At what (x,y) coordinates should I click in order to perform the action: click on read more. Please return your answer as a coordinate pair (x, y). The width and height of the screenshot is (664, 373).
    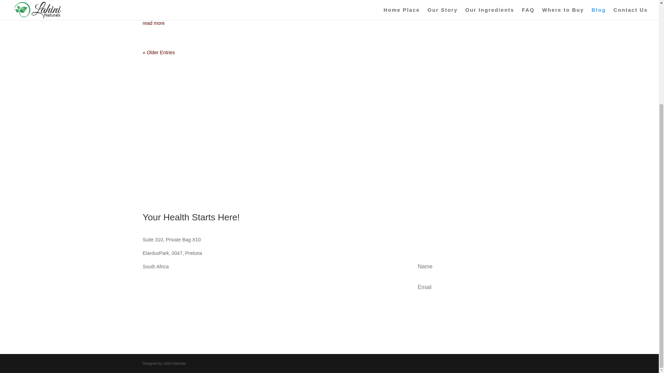
    Looking at the image, I should click on (329, 23).